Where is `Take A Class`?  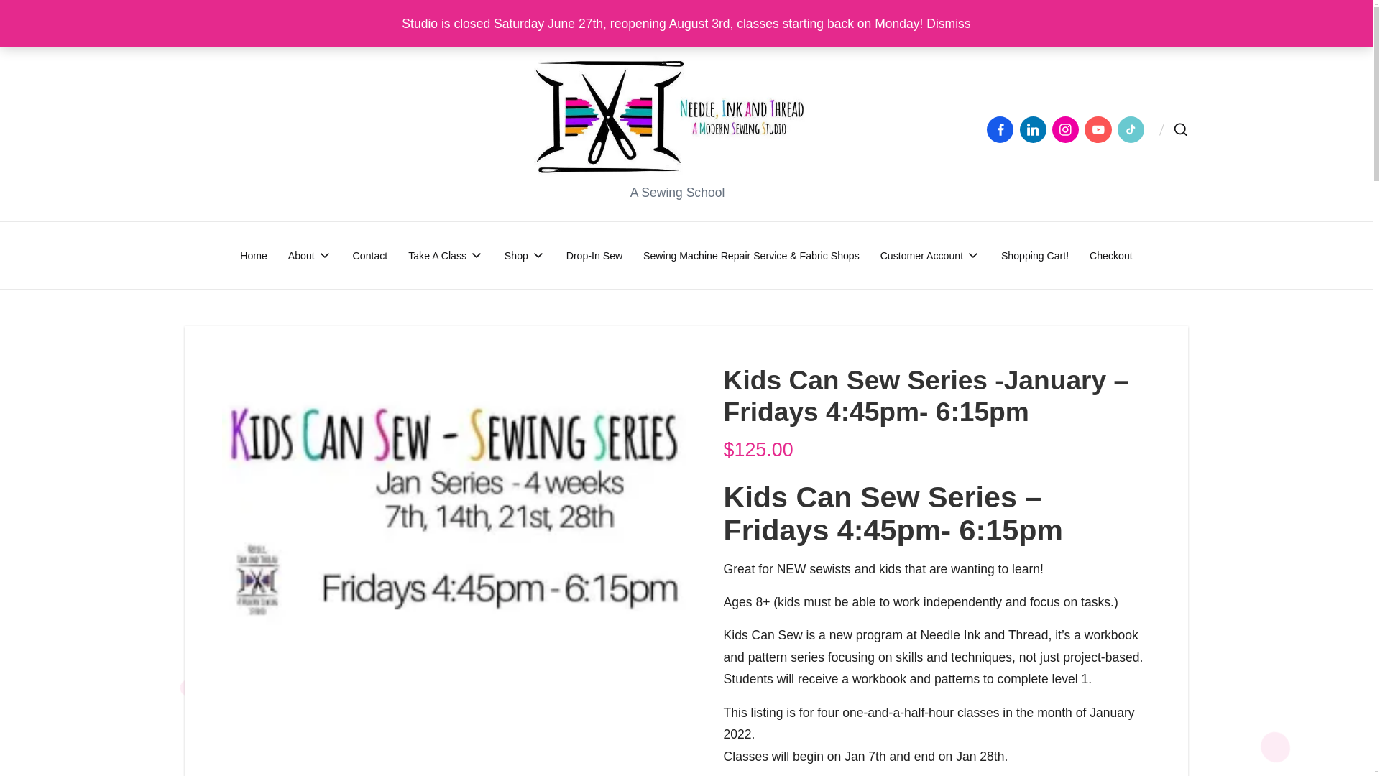 Take A Class is located at coordinates (446, 254).